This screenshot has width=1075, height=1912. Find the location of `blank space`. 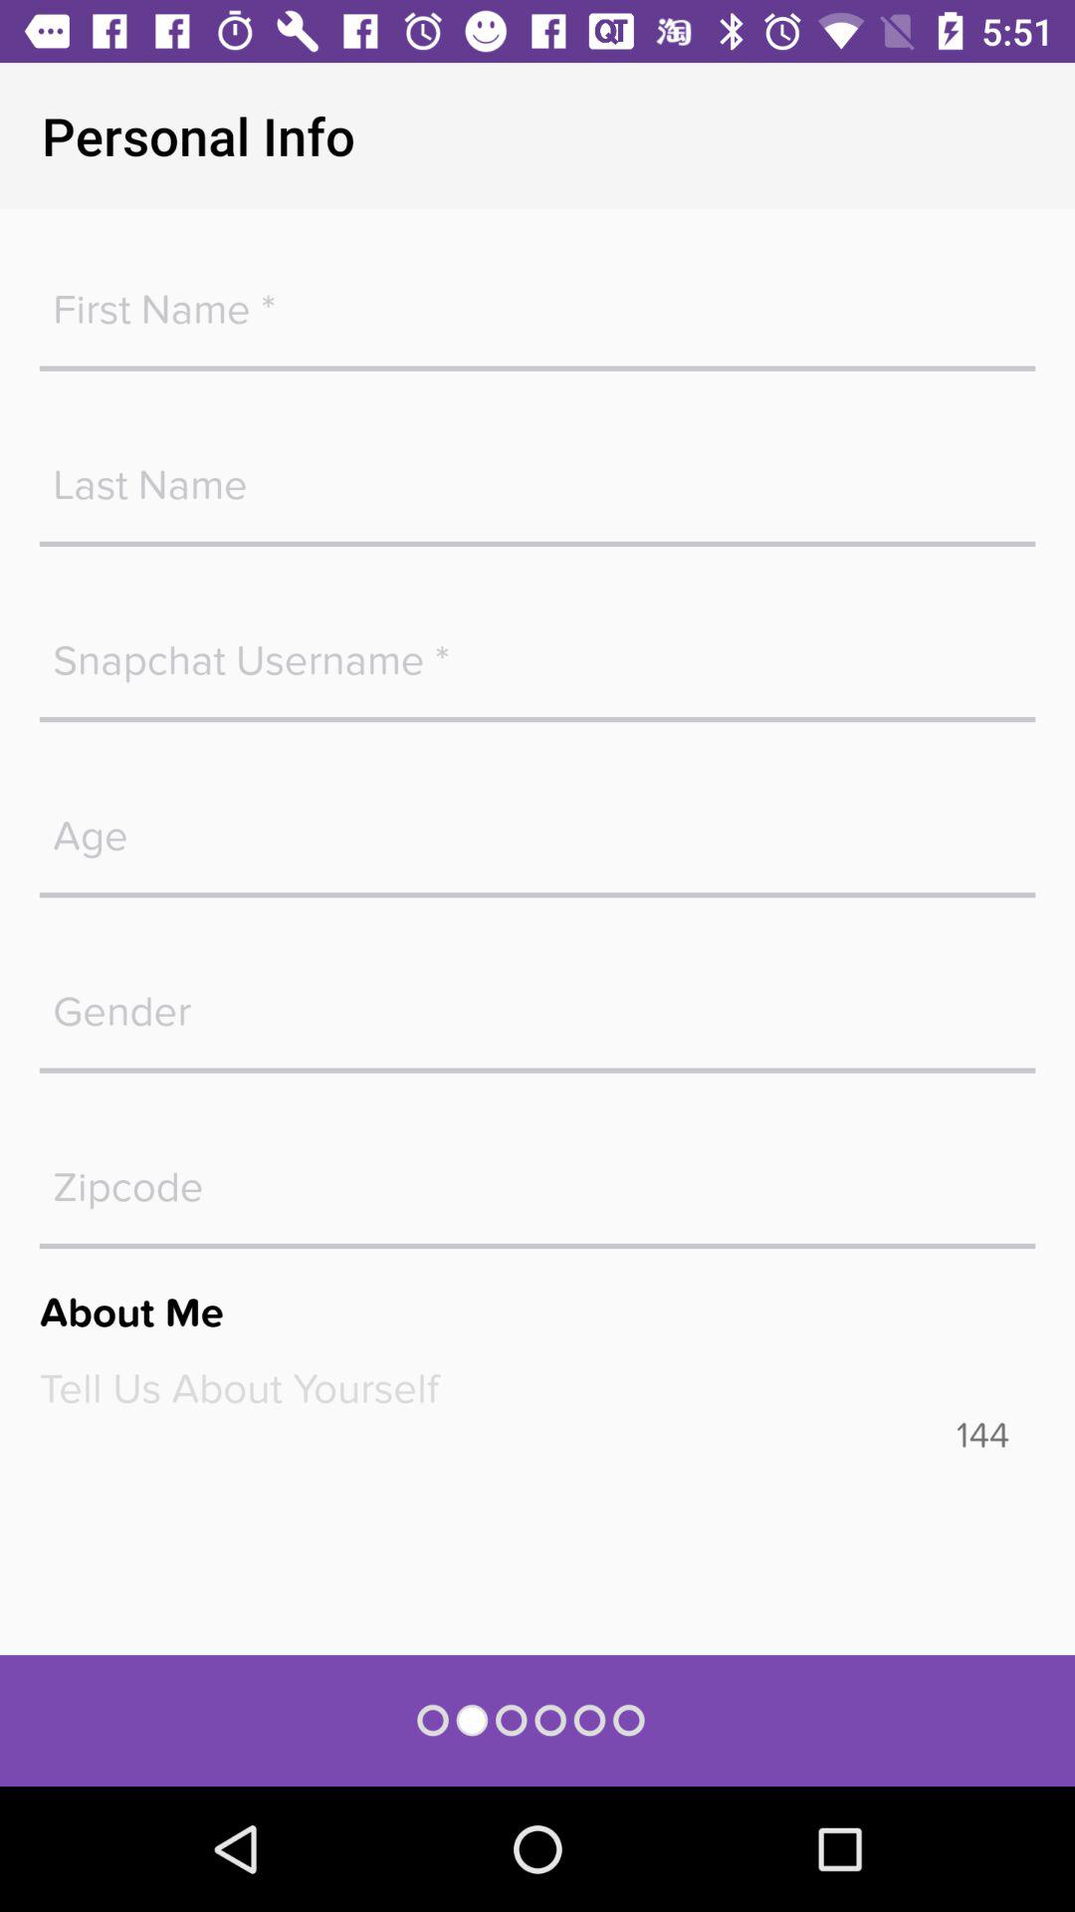

blank space is located at coordinates (537, 299).